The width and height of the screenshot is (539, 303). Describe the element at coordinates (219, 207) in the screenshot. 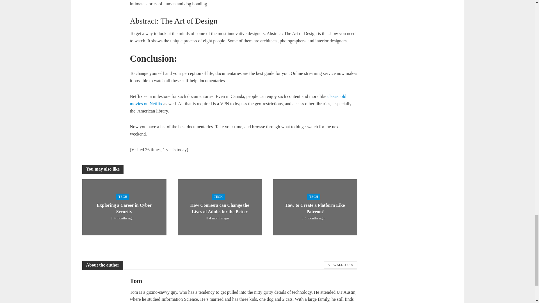

I see `How Coursera can Change the Lives of Adults for the Better` at that location.